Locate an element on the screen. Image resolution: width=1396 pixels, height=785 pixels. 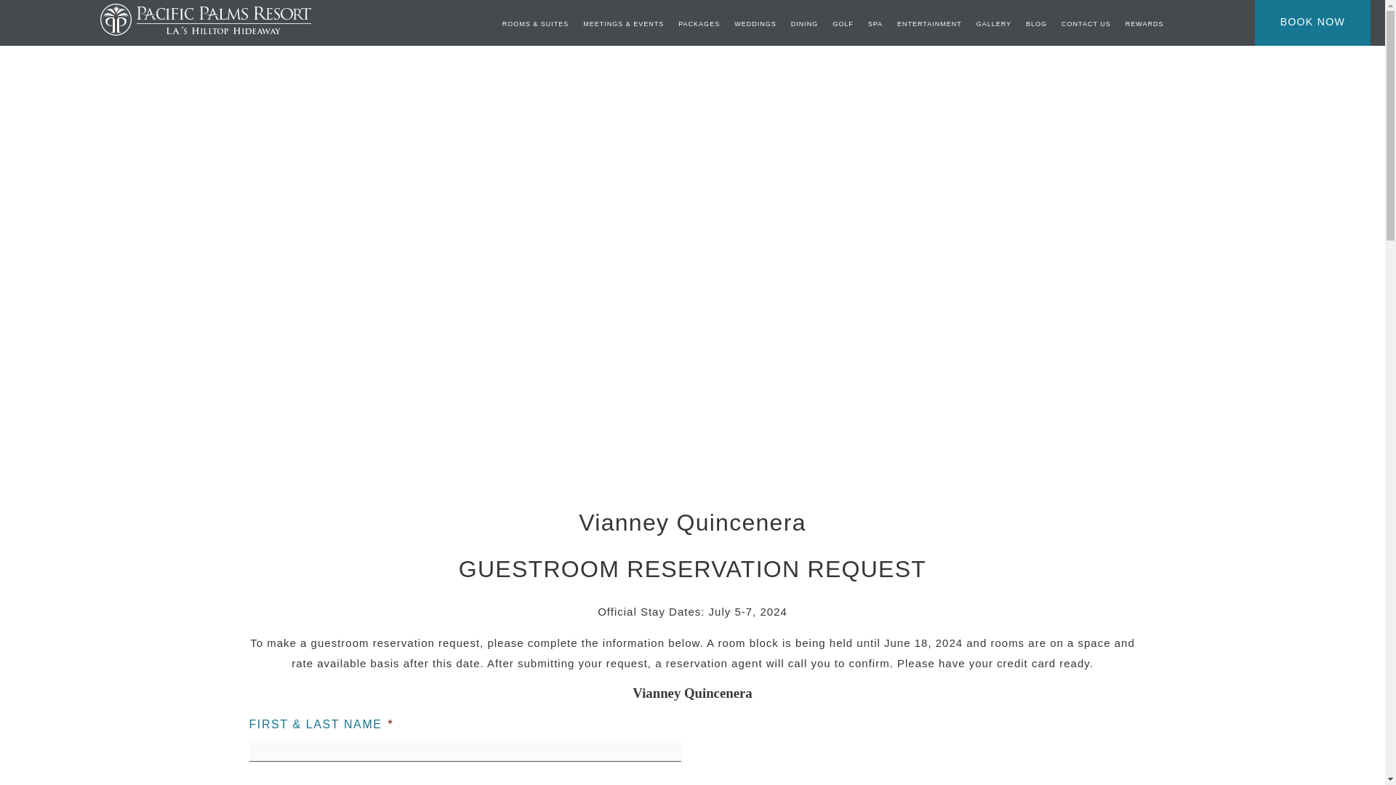
WEDDINGS is located at coordinates (755, 24).